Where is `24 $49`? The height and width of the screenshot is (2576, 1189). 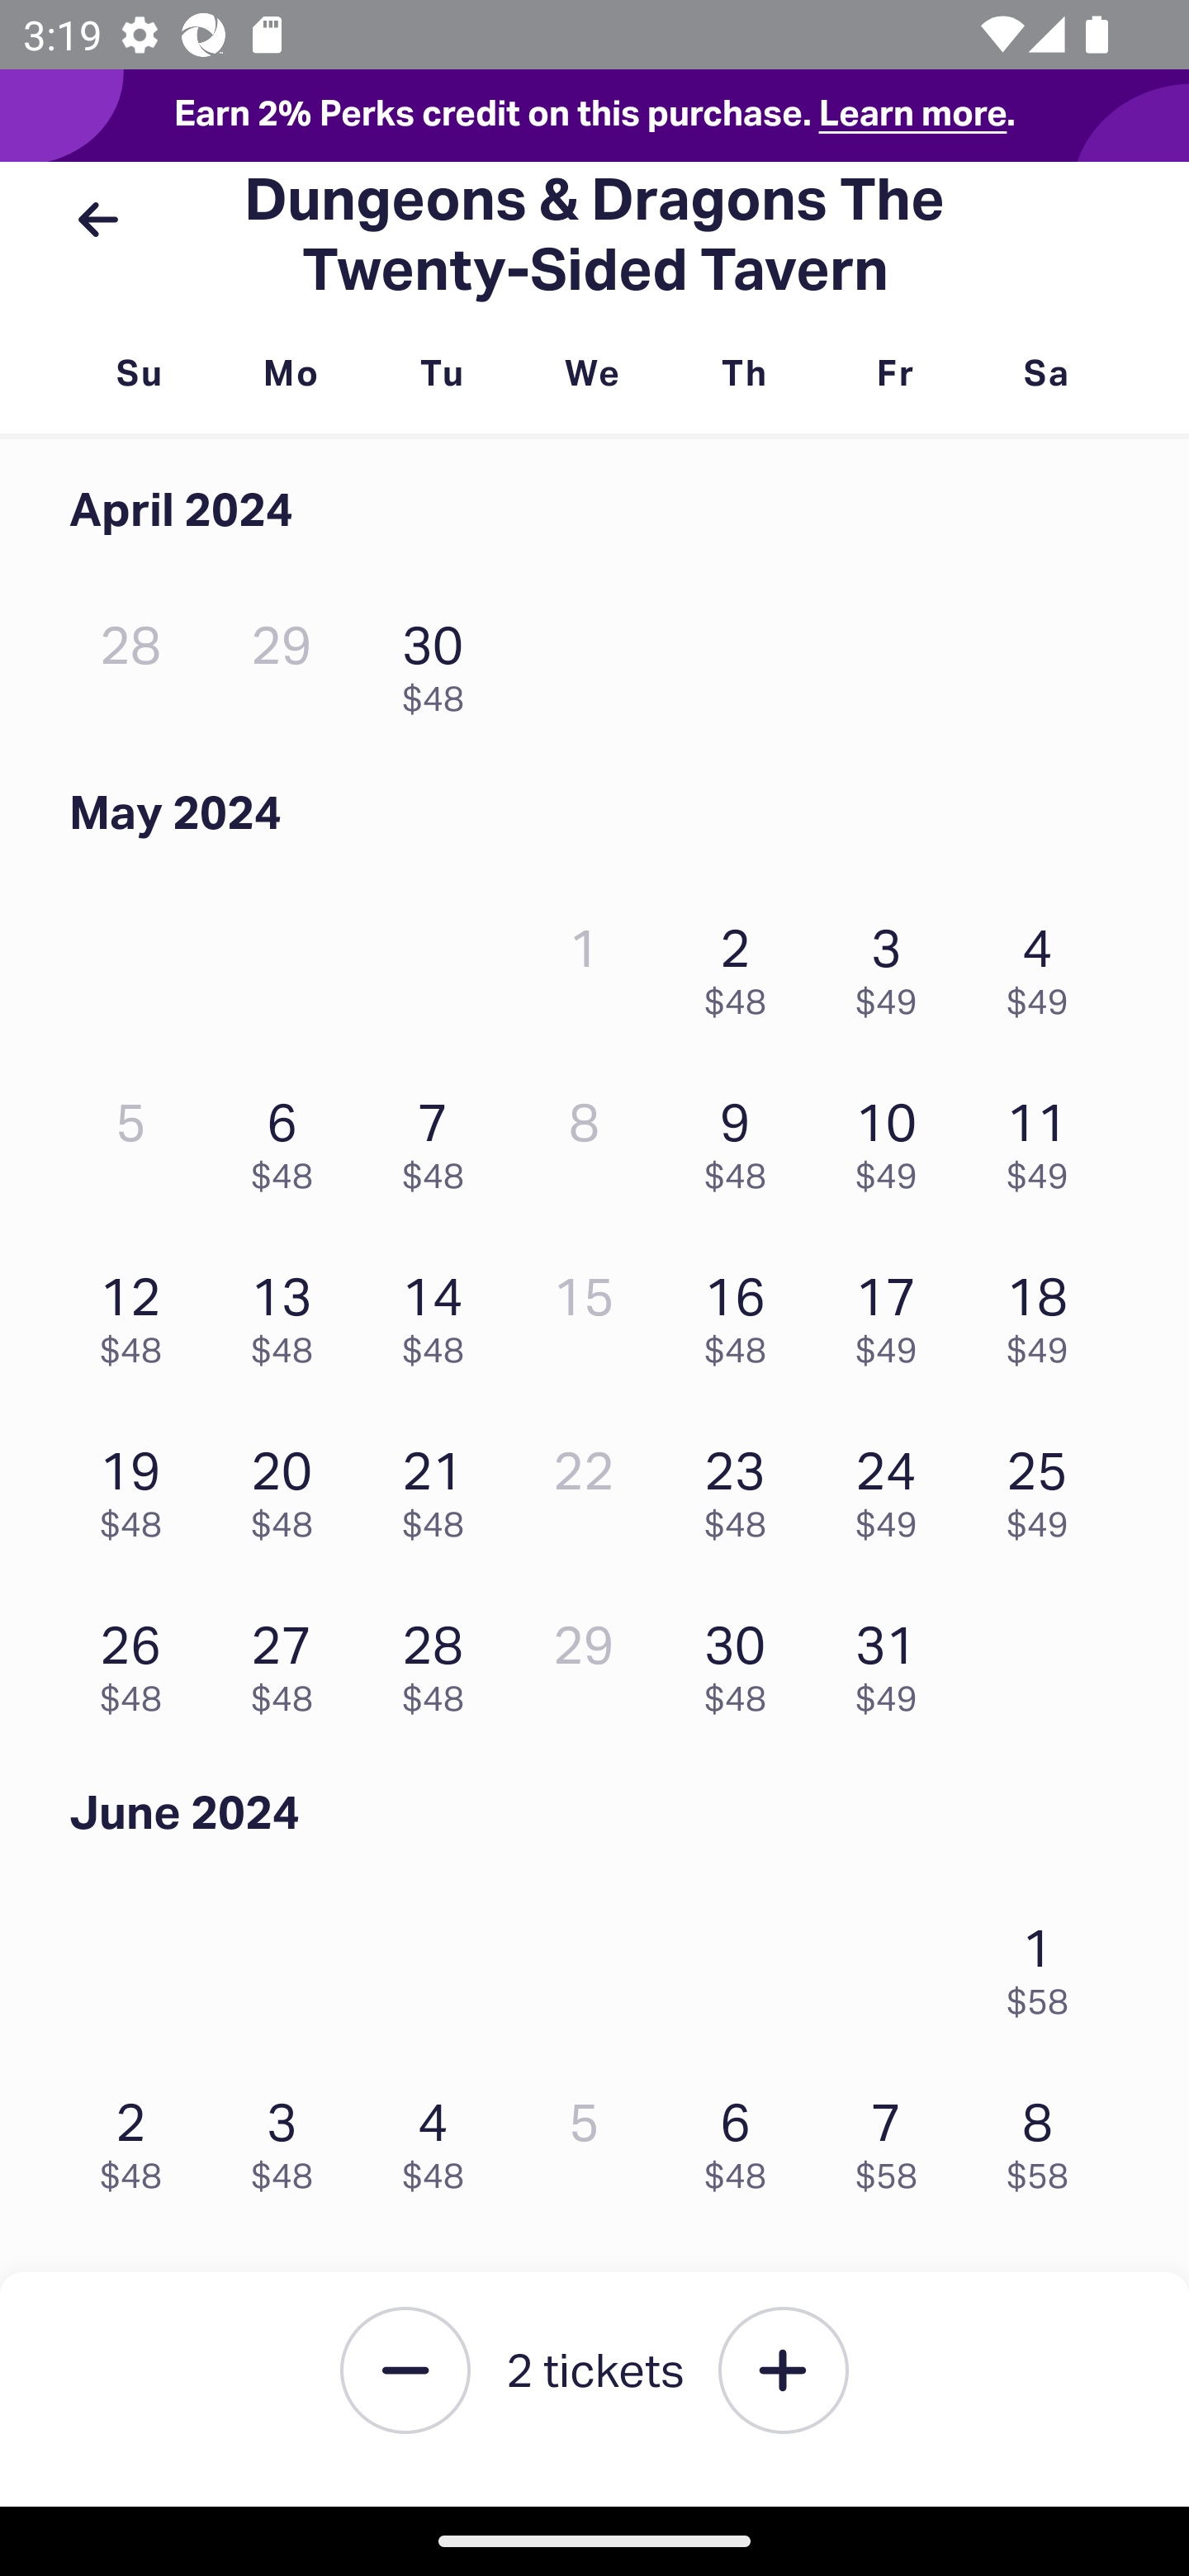
24 $49 is located at coordinates (894, 1488).